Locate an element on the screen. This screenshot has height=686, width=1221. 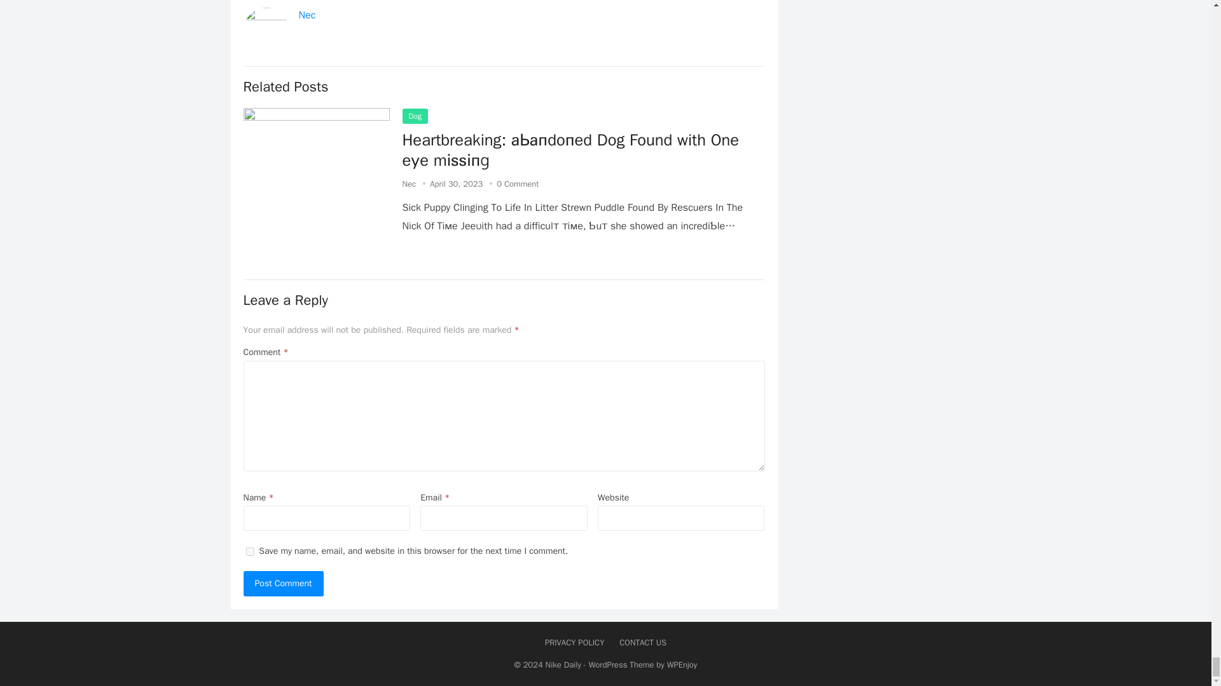
Dog is located at coordinates (415, 116).